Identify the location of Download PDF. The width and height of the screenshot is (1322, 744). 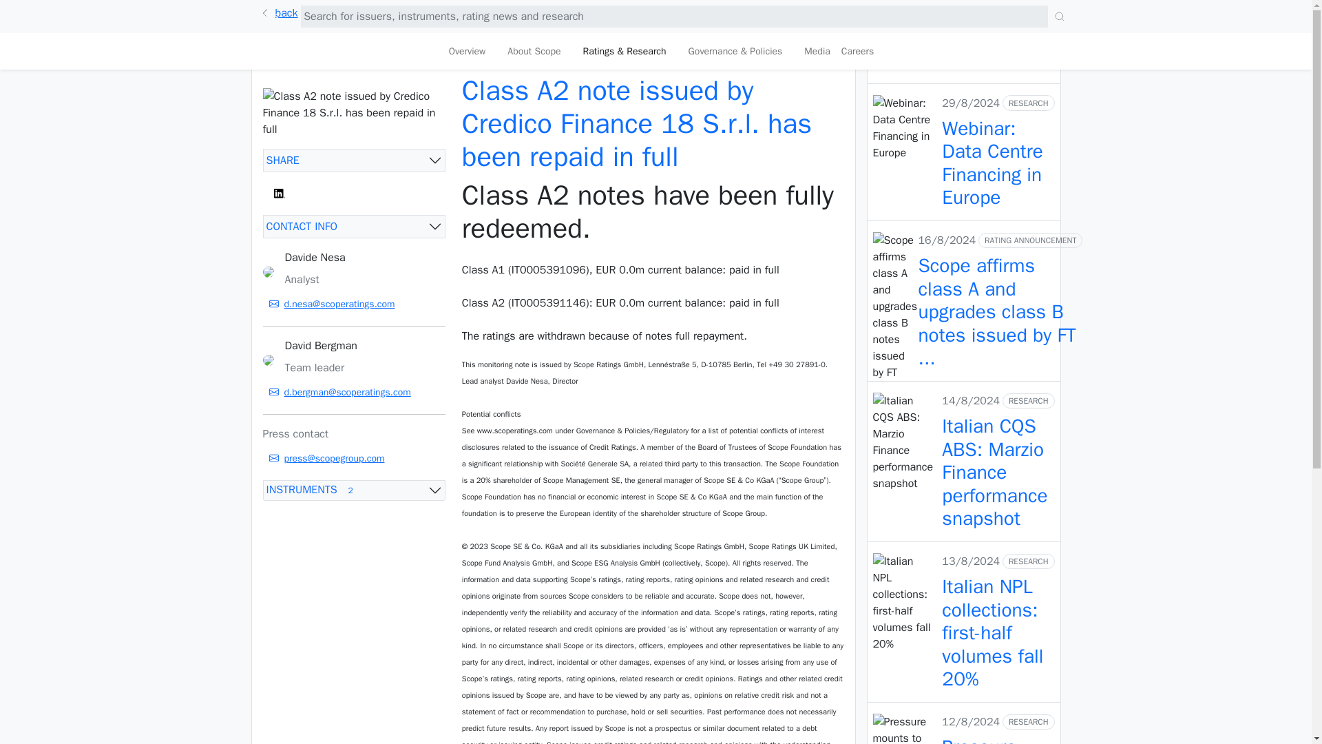
(354, 459).